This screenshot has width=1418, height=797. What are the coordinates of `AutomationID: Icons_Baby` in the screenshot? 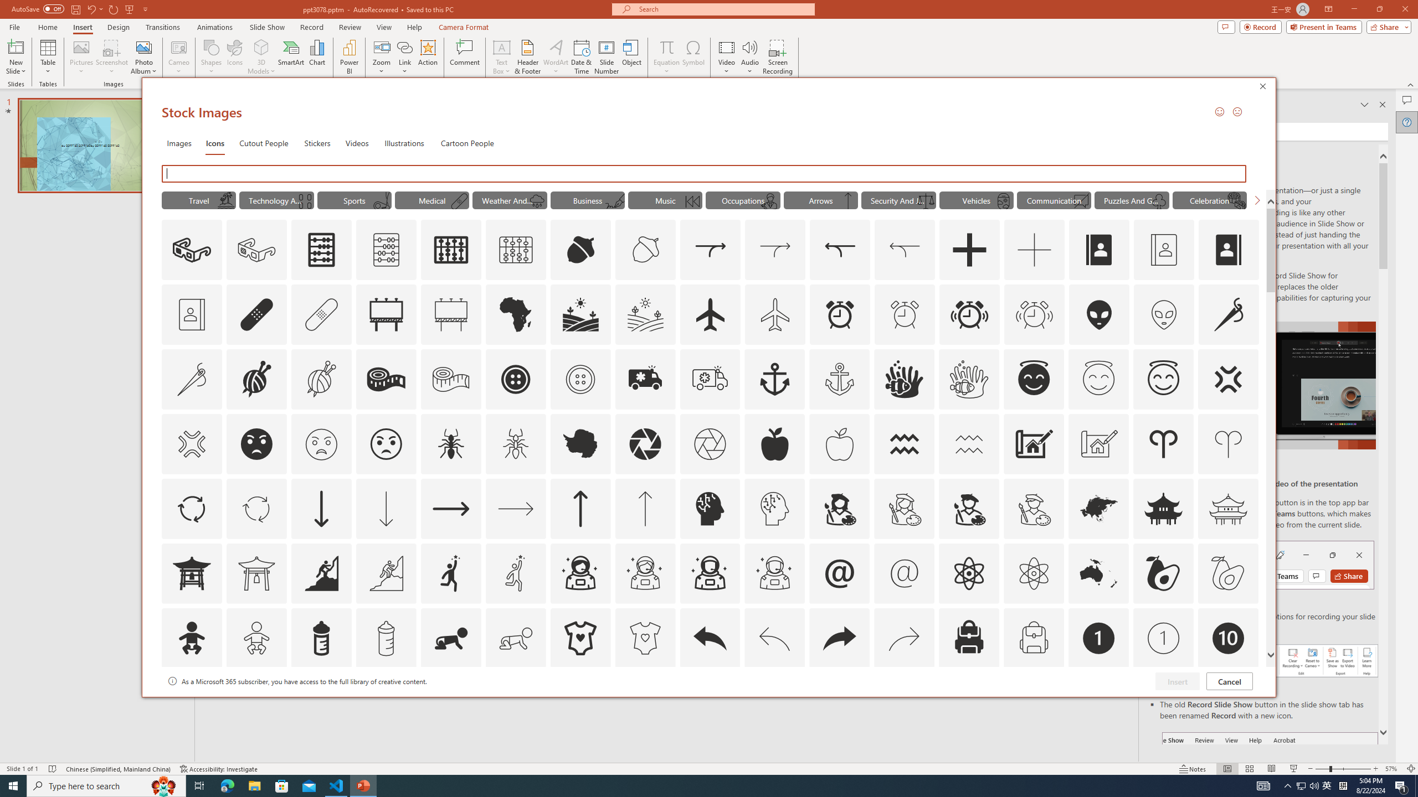 It's located at (191, 638).